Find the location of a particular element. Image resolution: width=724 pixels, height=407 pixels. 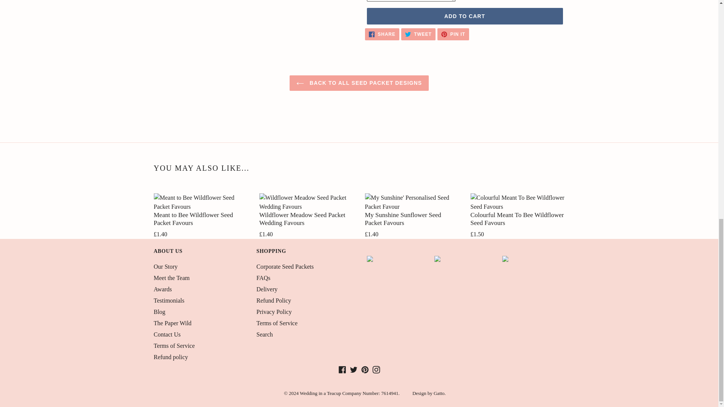

Awards is located at coordinates (163, 289).